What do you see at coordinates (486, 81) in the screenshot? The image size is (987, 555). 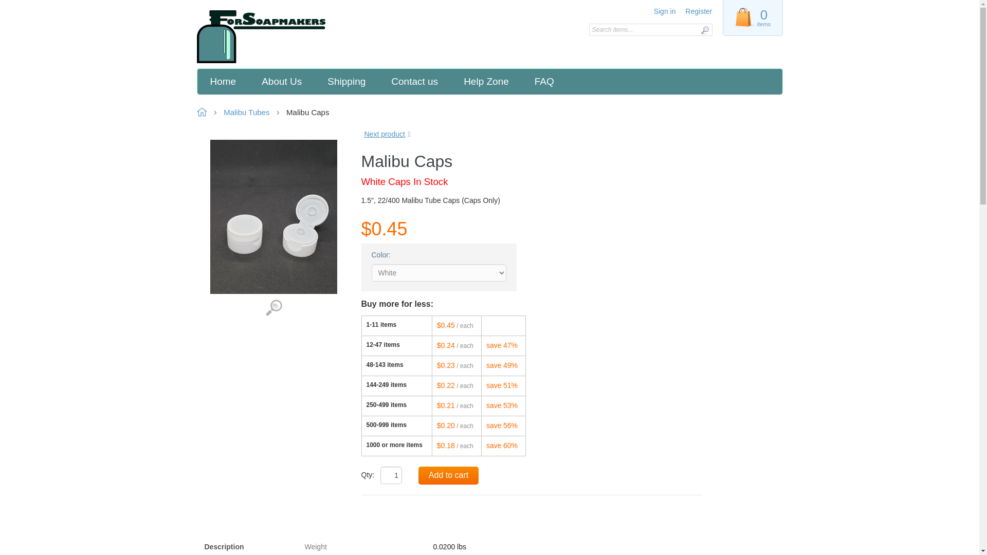 I see `Help Zone` at bounding box center [486, 81].